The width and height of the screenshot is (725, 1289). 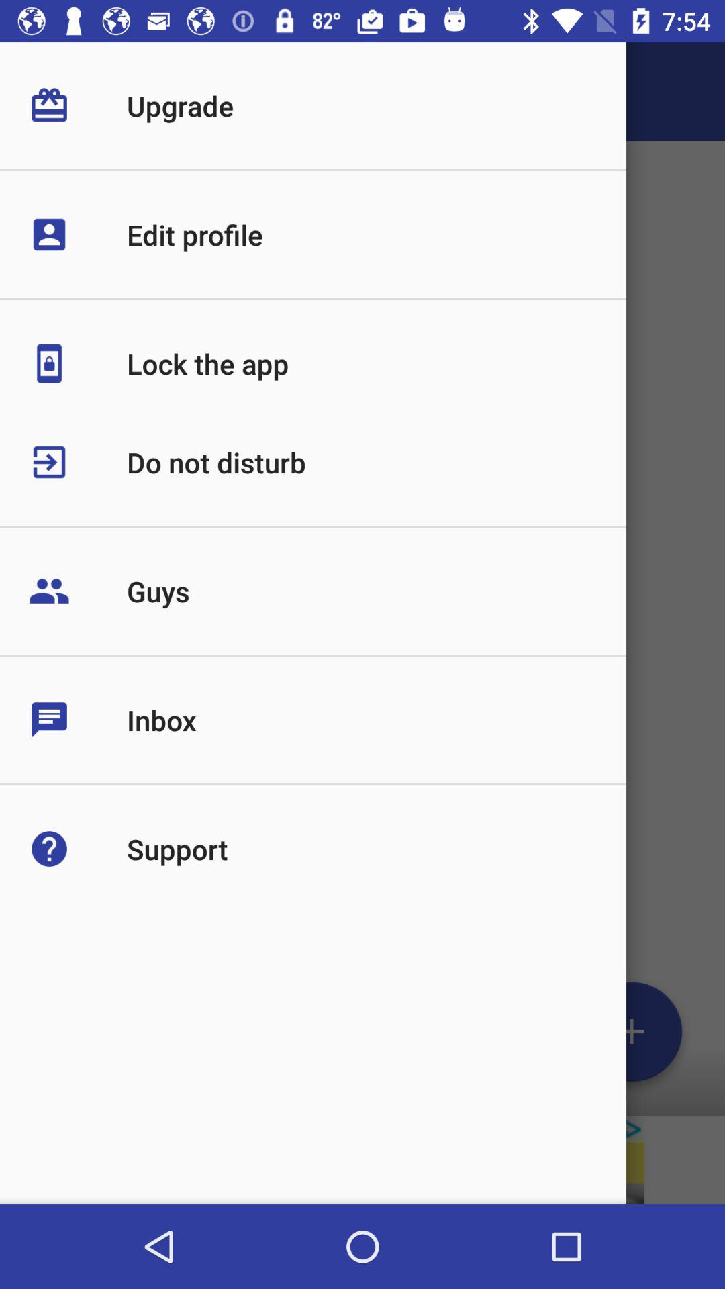 What do you see at coordinates (78, 591) in the screenshot?
I see `select the symbol which is to the left of guys` at bounding box center [78, 591].